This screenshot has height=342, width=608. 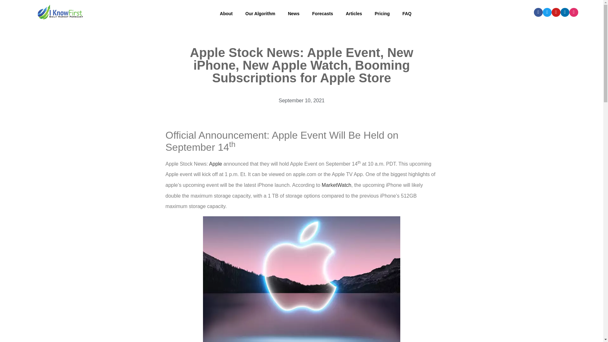 I want to click on Articles, so click(x=354, y=13).